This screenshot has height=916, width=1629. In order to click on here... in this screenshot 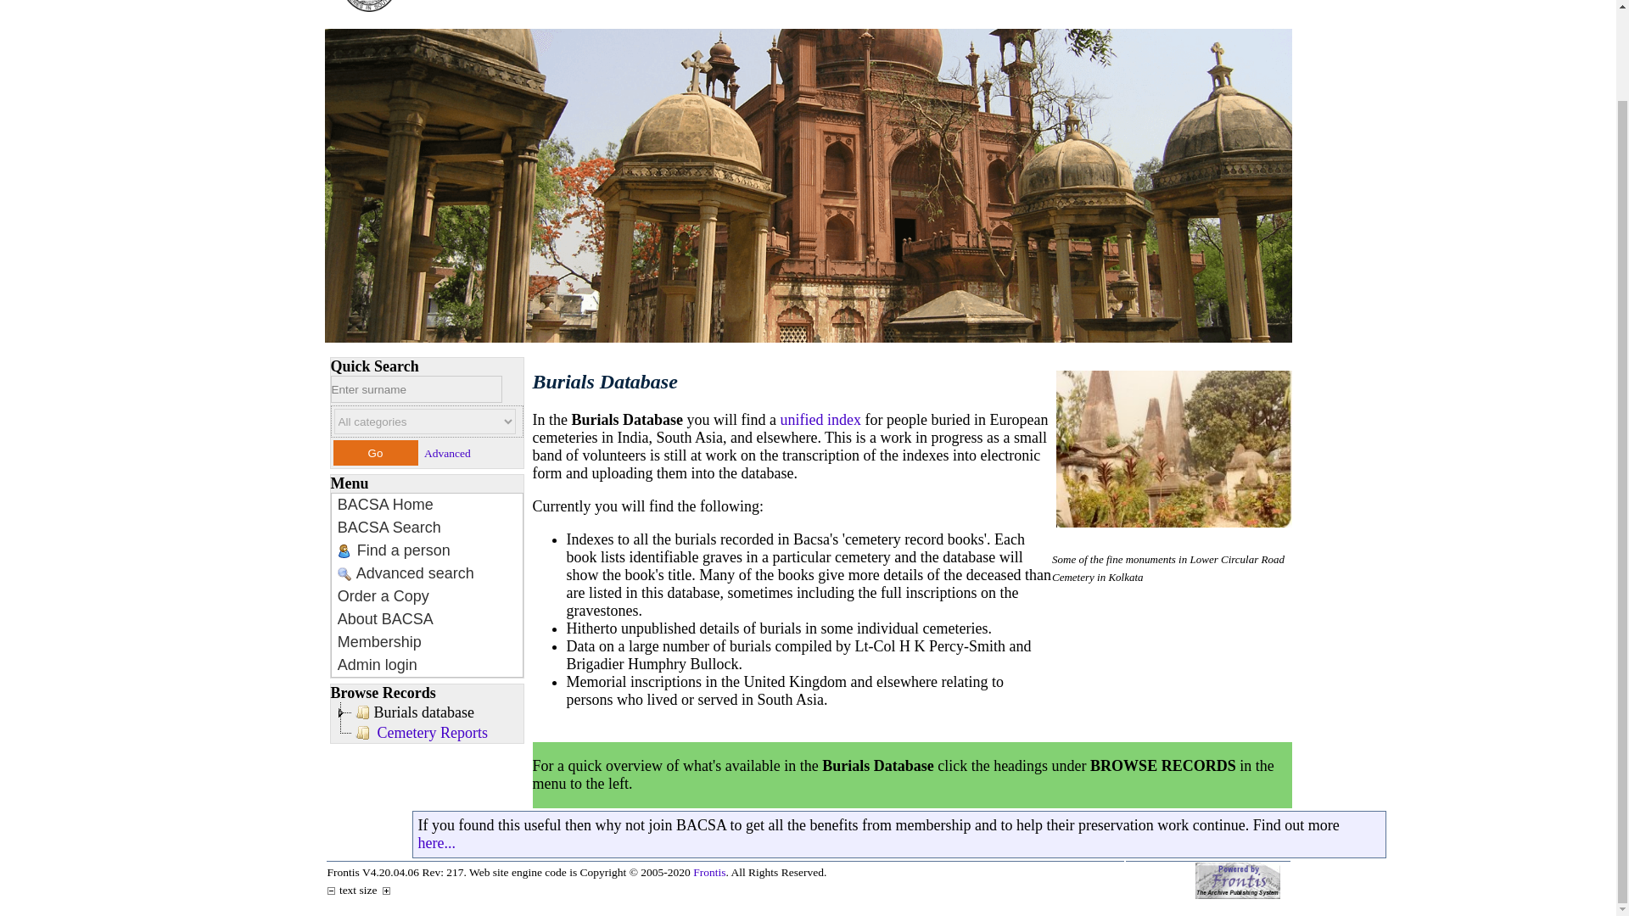, I will do `click(820, 6)`.